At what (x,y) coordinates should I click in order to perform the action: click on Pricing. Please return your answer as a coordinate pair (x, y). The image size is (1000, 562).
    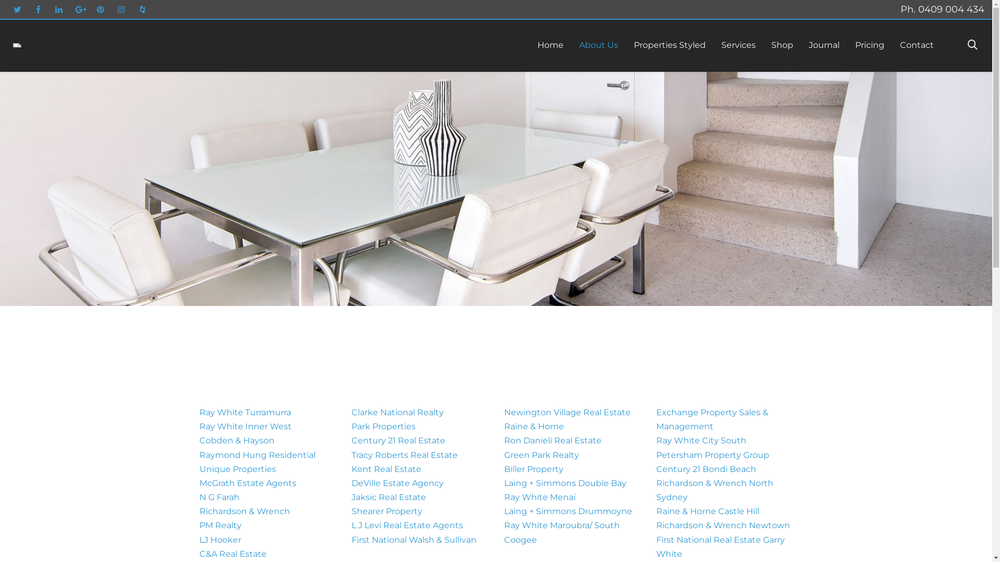
    Looking at the image, I should click on (870, 45).